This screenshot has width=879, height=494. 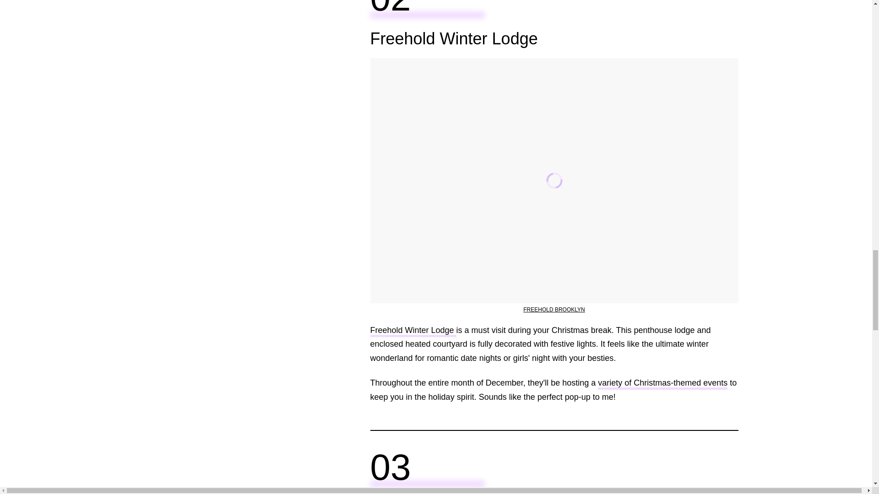 I want to click on FREEHOLD BROOKLYN, so click(x=553, y=309).